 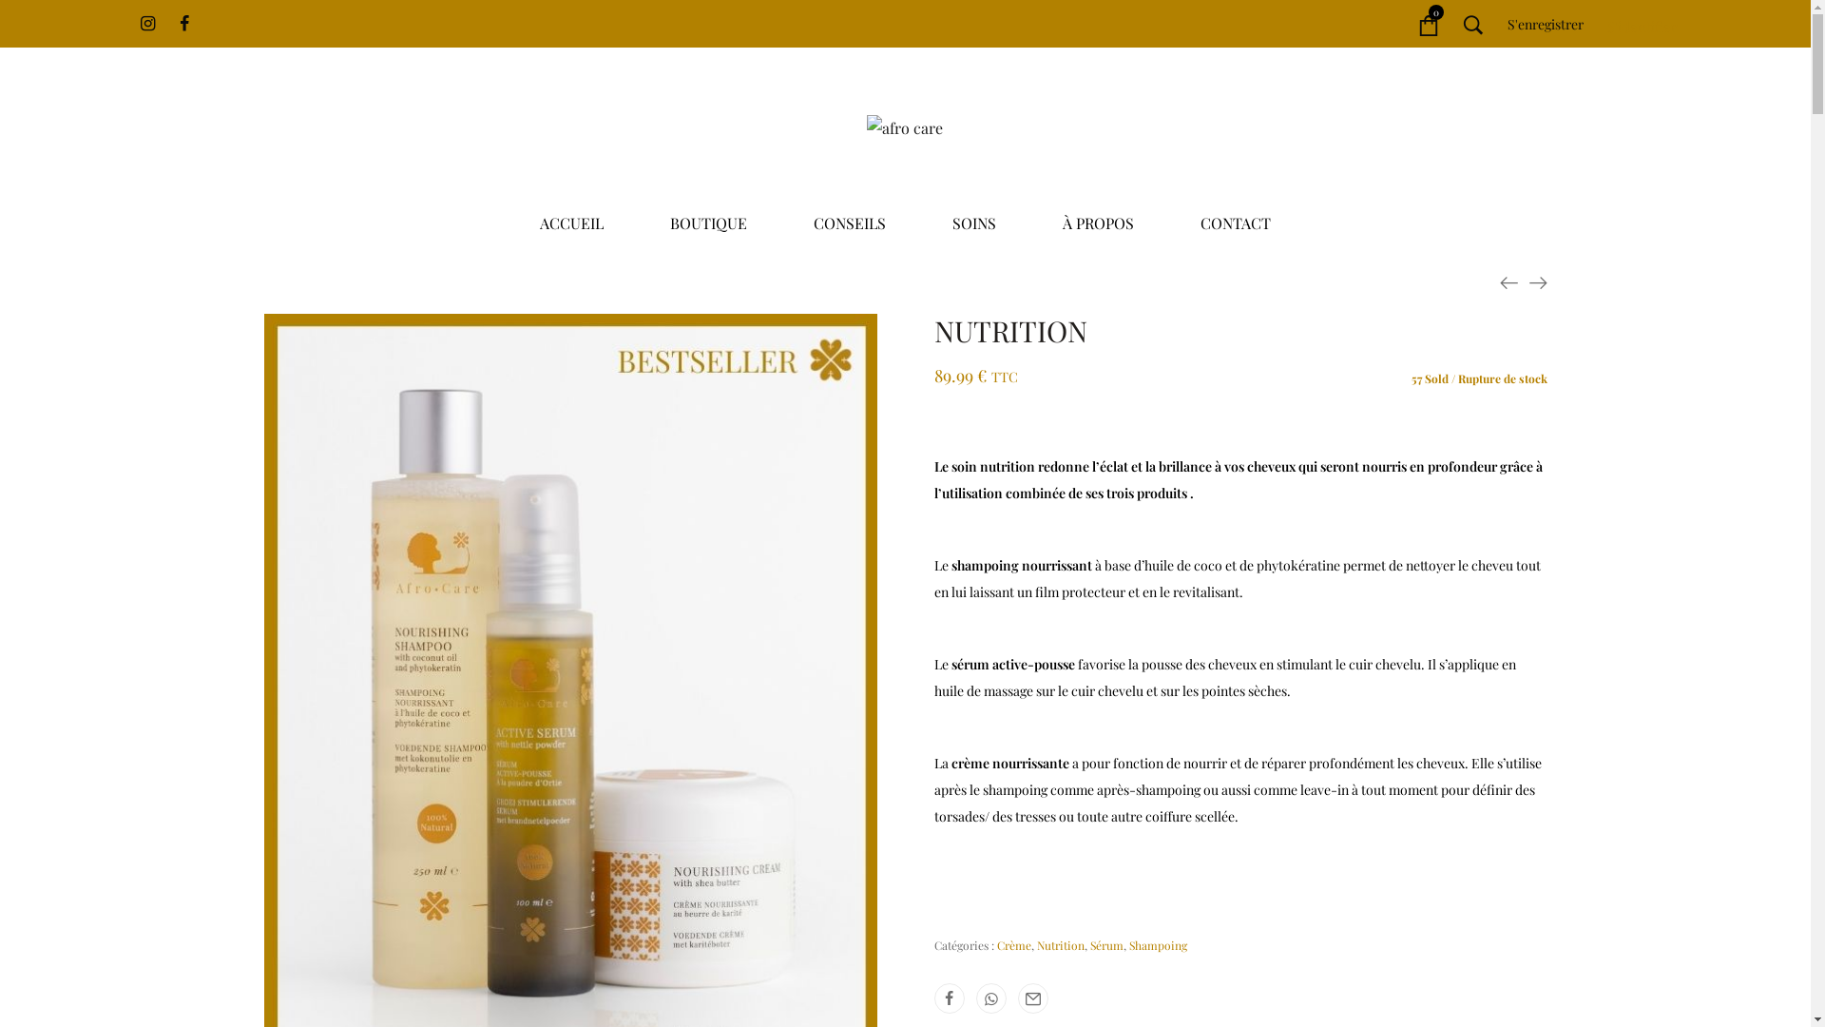 What do you see at coordinates (1032, 998) in the screenshot?
I see `Share this post via Email` at bounding box center [1032, 998].